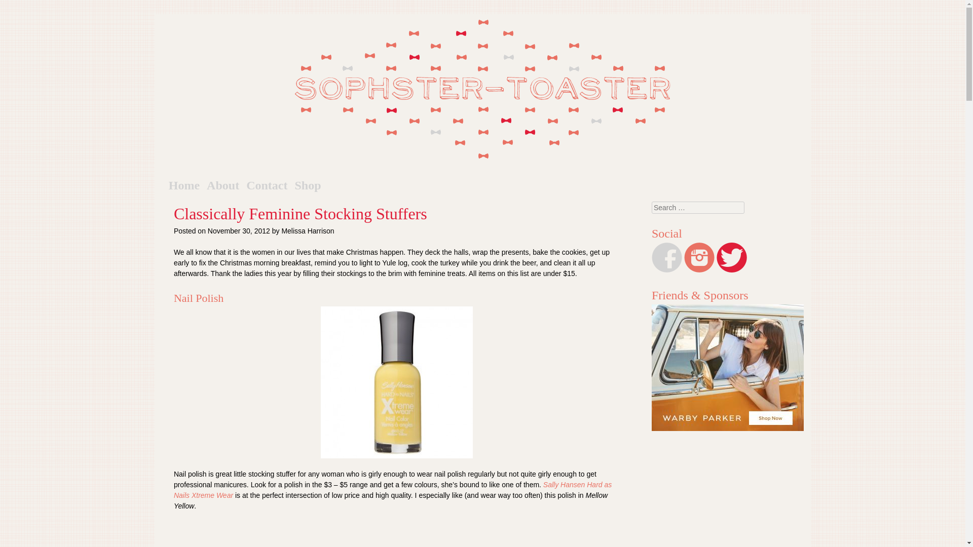 This screenshot has width=973, height=547. What do you see at coordinates (308, 185) in the screenshot?
I see `Shop` at bounding box center [308, 185].